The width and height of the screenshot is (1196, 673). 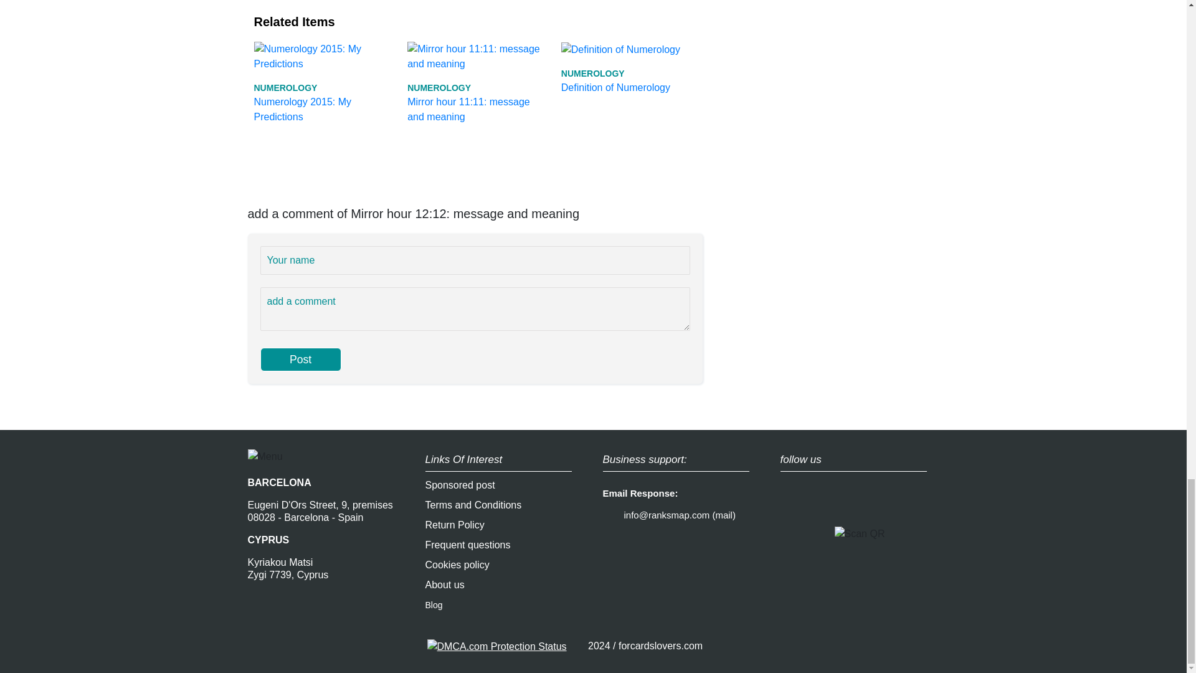 I want to click on Post, so click(x=300, y=360).